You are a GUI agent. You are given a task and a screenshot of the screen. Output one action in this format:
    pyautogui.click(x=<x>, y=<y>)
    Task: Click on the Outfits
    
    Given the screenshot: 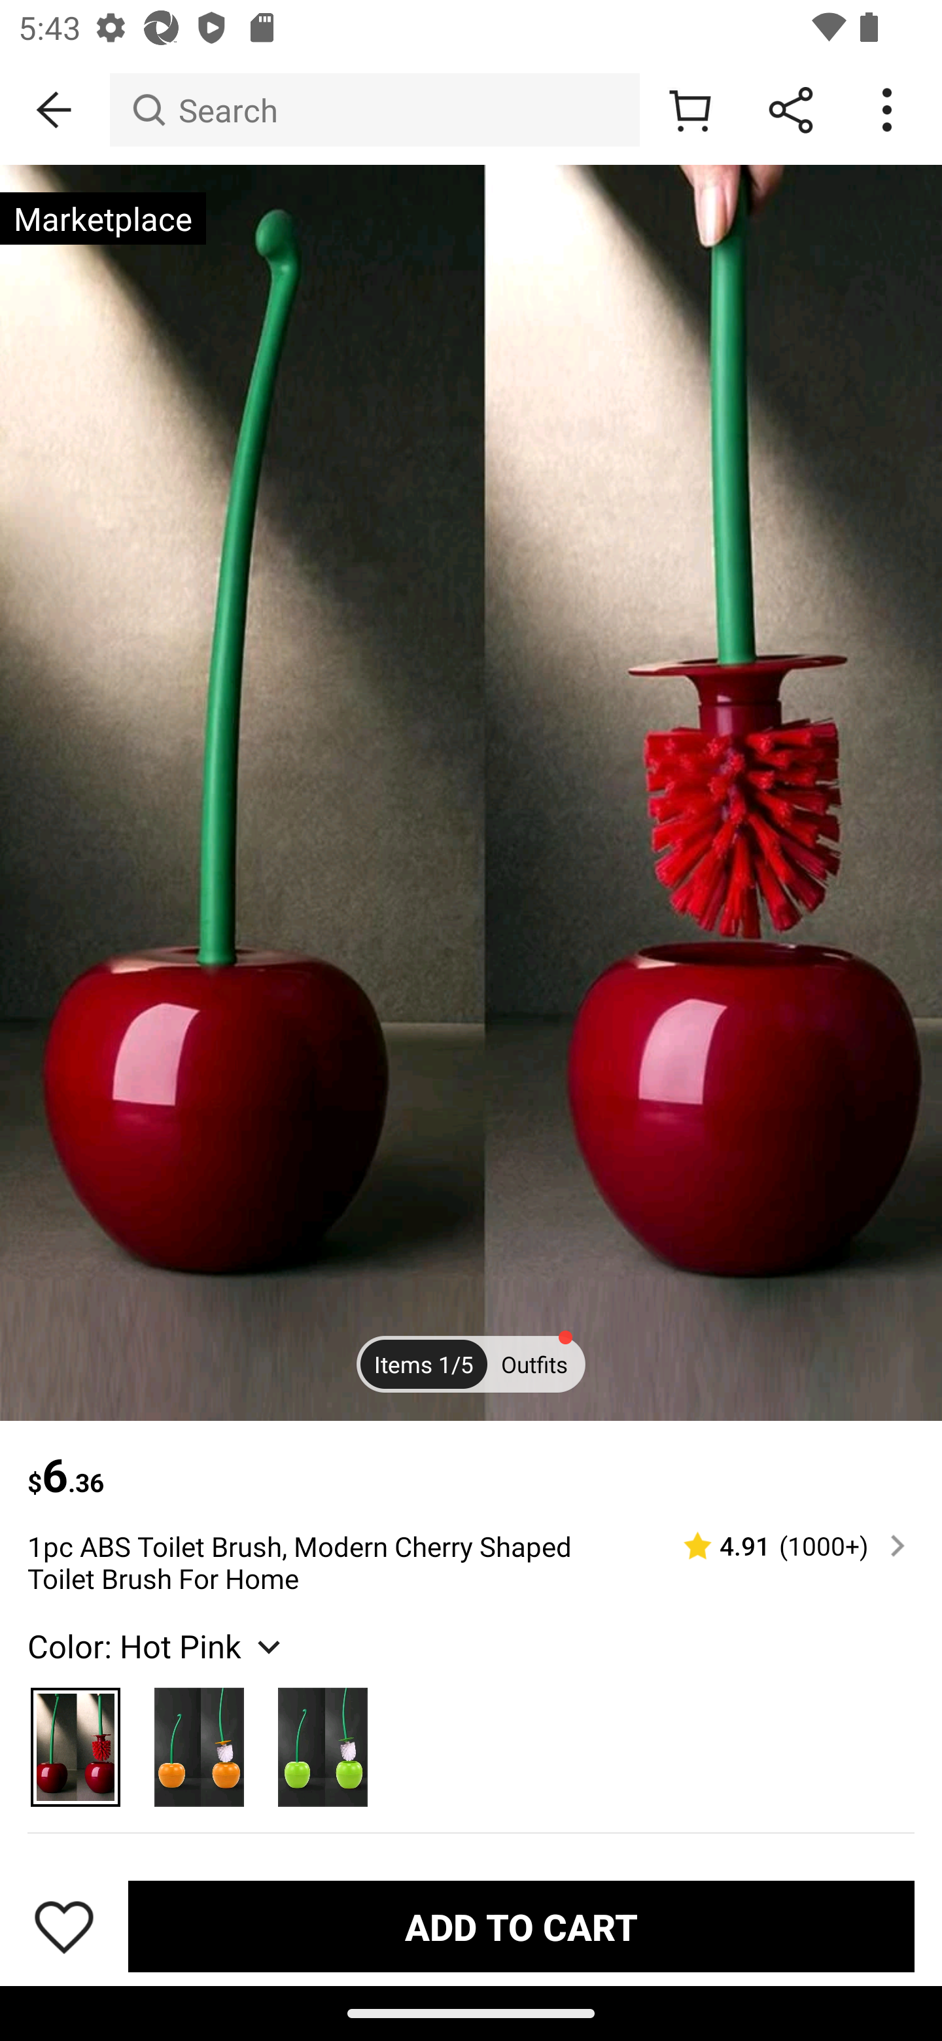 What is the action you would take?
    pyautogui.click(x=534, y=1363)
    